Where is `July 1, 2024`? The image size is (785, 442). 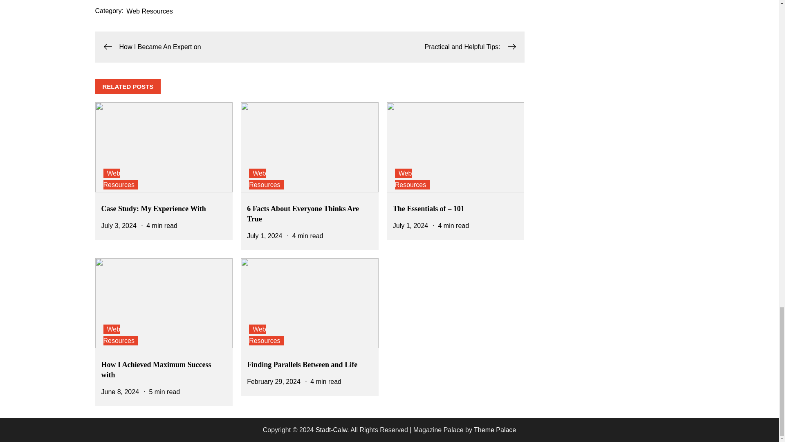 July 1, 2024 is located at coordinates (264, 236).